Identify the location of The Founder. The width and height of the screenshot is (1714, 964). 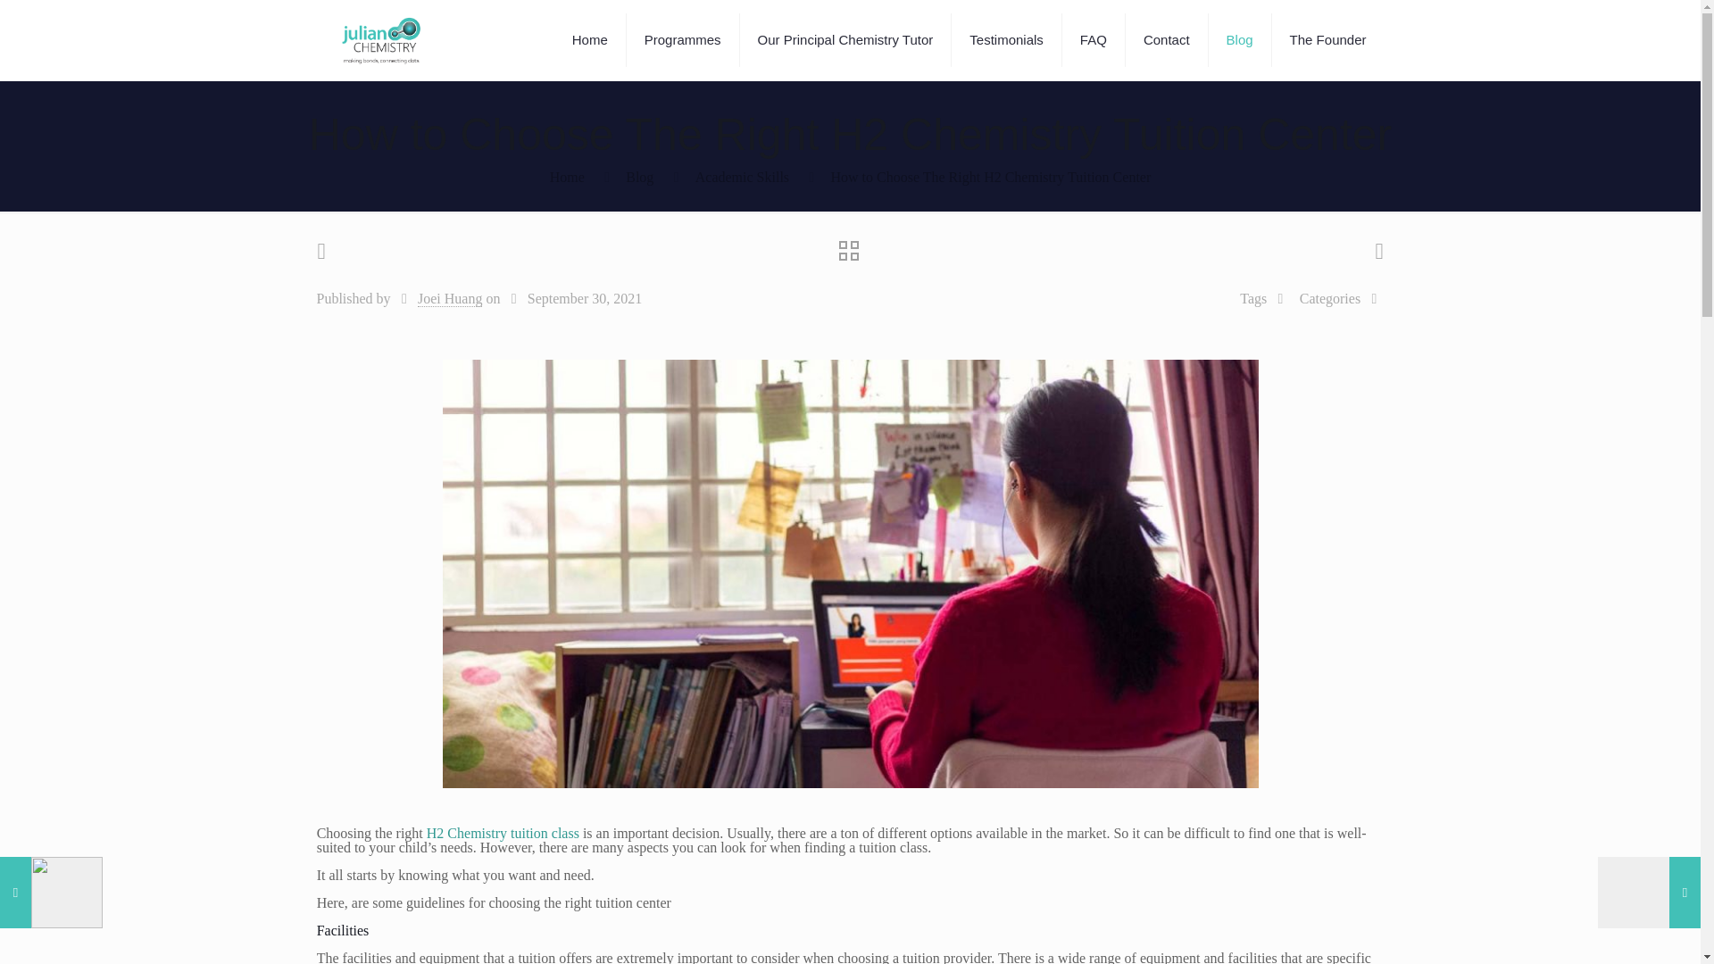
(1328, 39).